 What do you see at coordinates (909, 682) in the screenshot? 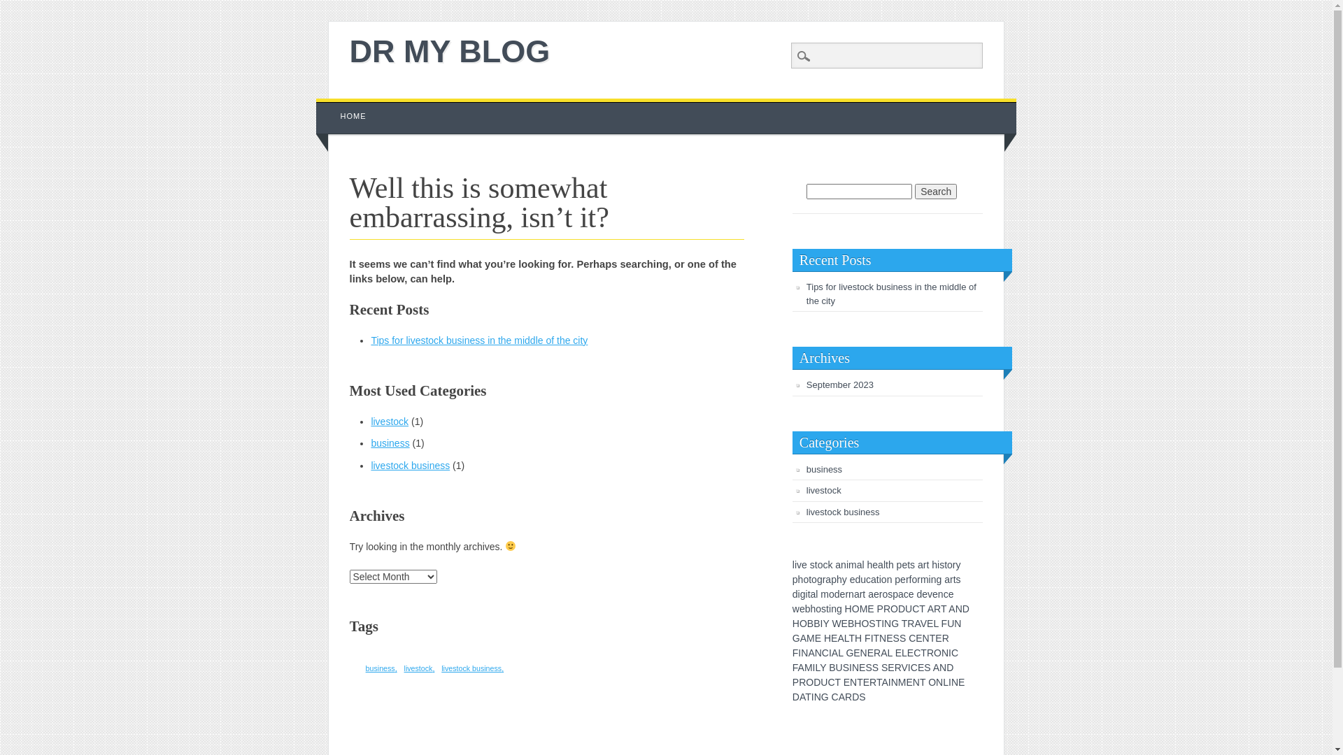
I see `E` at bounding box center [909, 682].